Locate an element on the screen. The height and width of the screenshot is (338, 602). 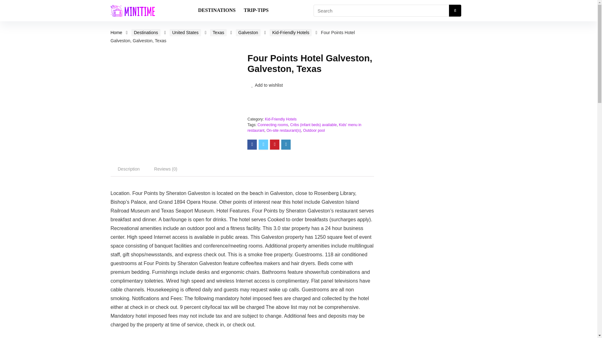
Galveston is located at coordinates (248, 33).